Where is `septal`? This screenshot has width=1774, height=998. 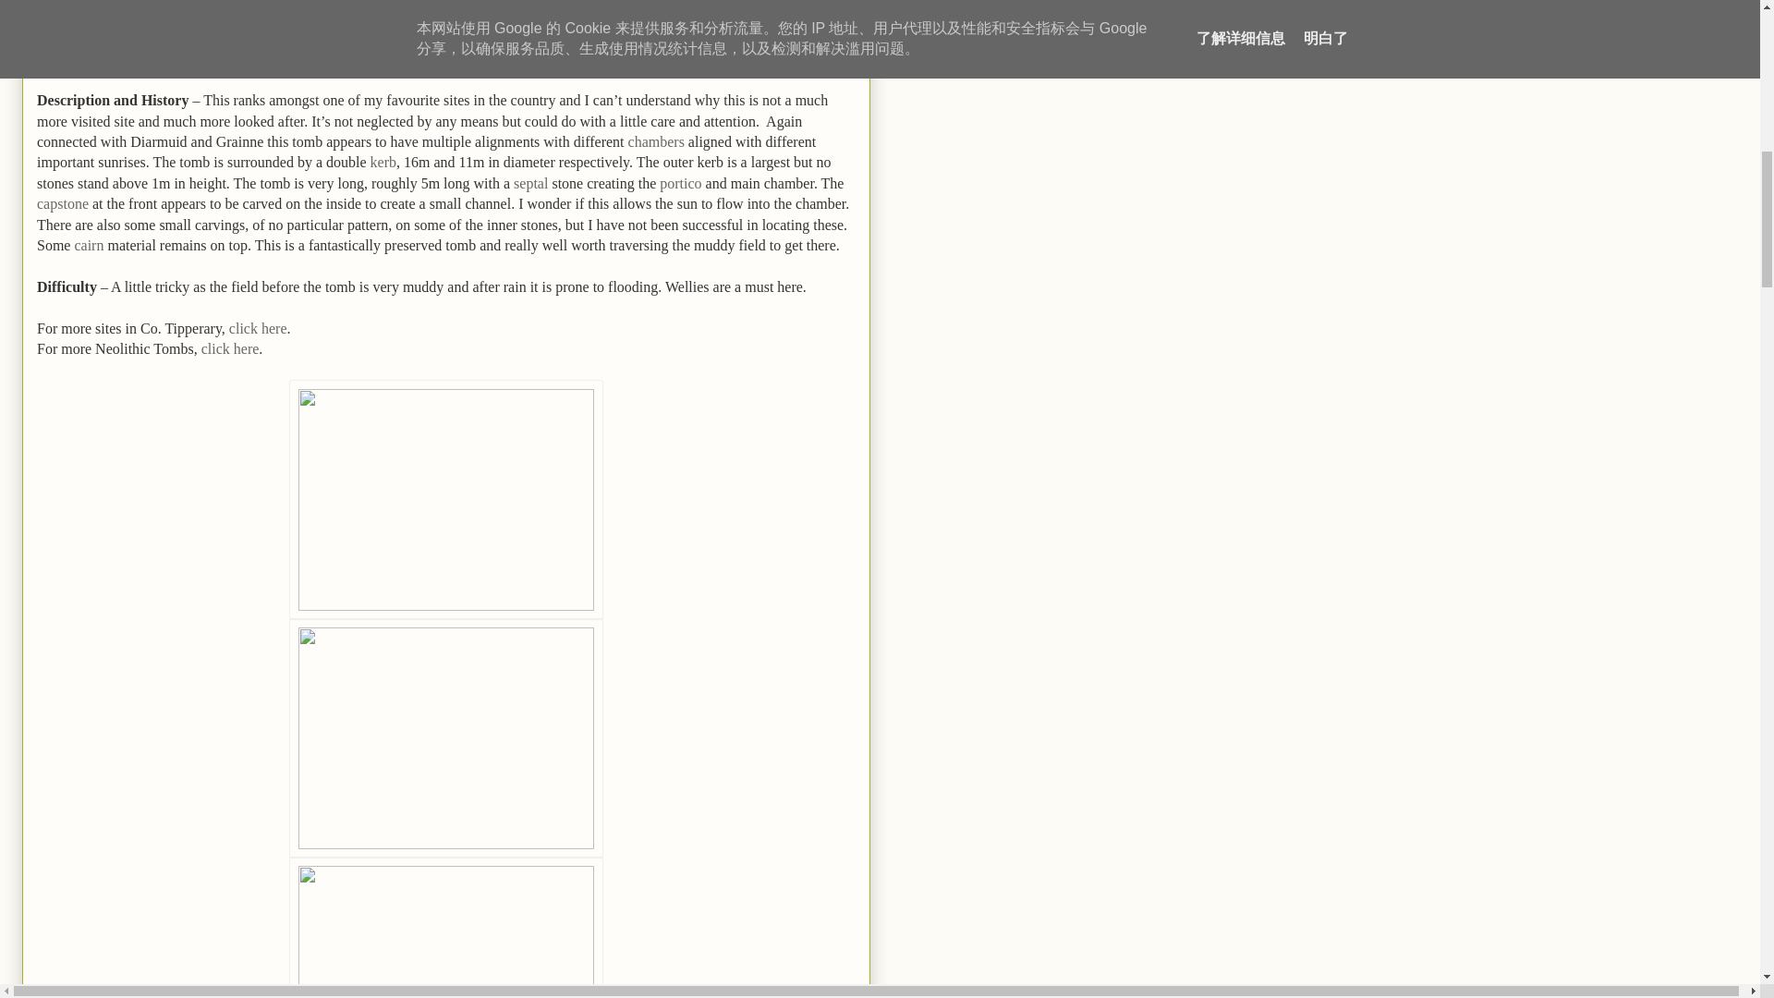
septal is located at coordinates (530, 183).